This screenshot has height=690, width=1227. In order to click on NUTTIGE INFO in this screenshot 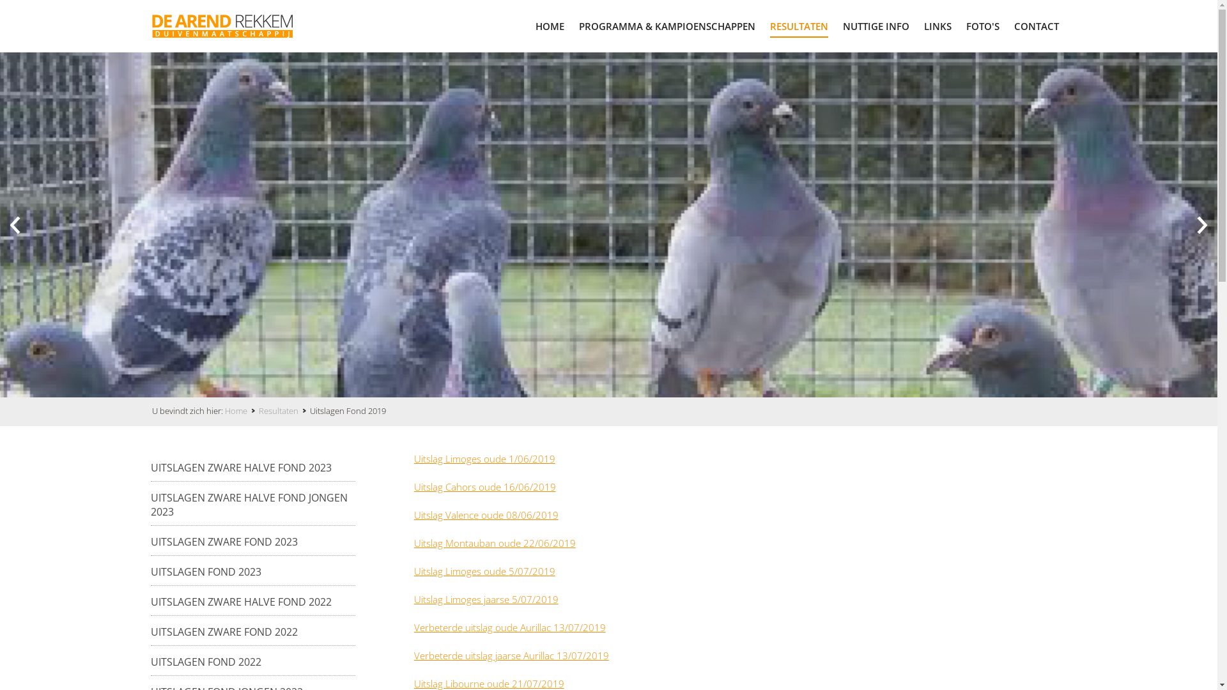, I will do `click(876, 26)`.